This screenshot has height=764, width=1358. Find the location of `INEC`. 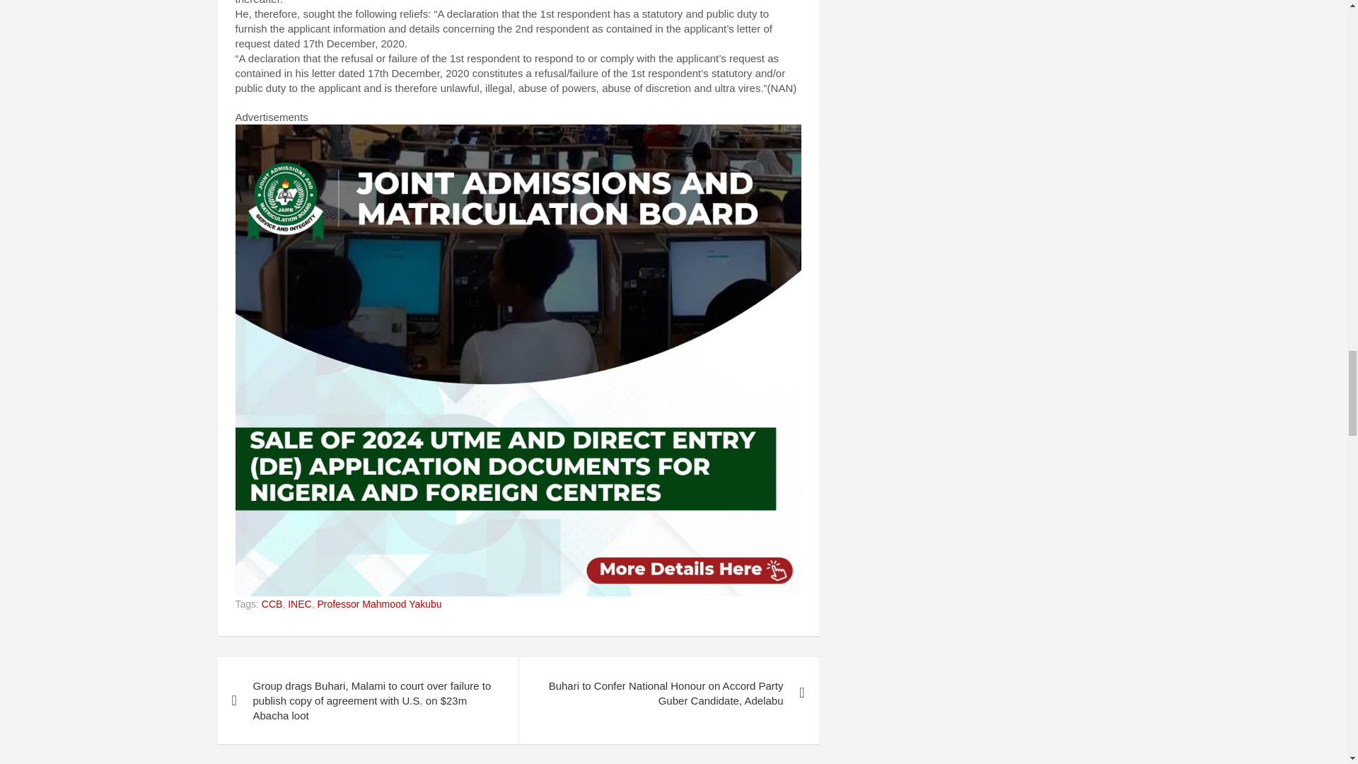

INEC is located at coordinates (299, 604).